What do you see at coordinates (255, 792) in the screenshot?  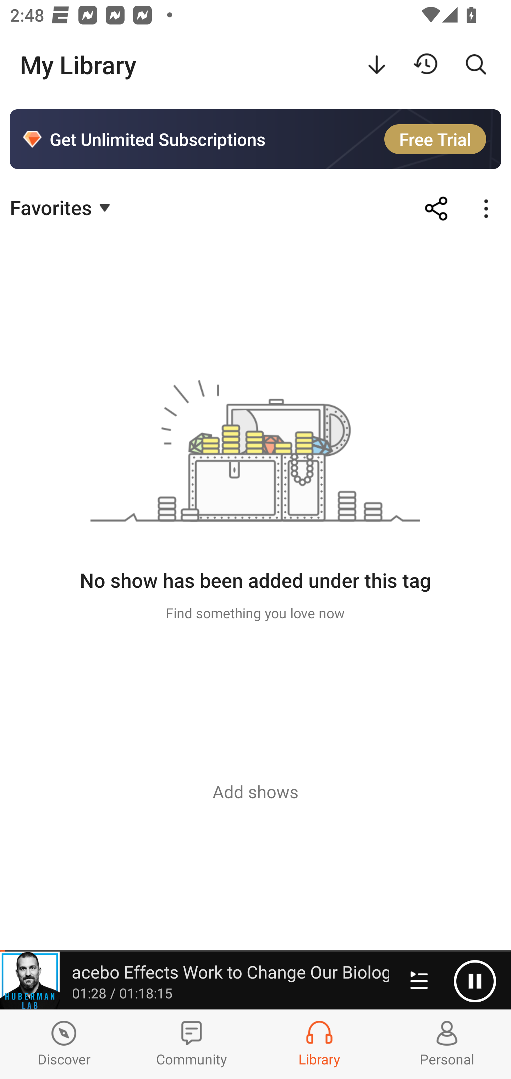 I see `Add shows` at bounding box center [255, 792].